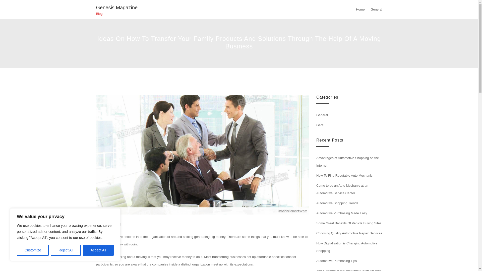 The image size is (482, 271). What do you see at coordinates (347, 247) in the screenshot?
I see `How Digitalization is Changing Automotive Shopping` at bounding box center [347, 247].